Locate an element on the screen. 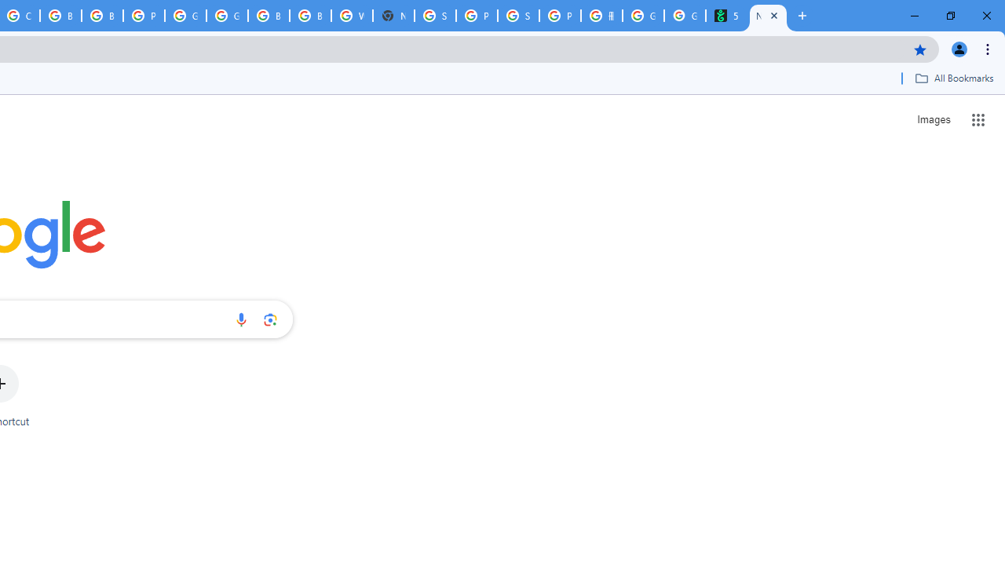 Image resolution: width=1005 pixels, height=565 pixels. Google Cloud Platform is located at coordinates (185, 16).